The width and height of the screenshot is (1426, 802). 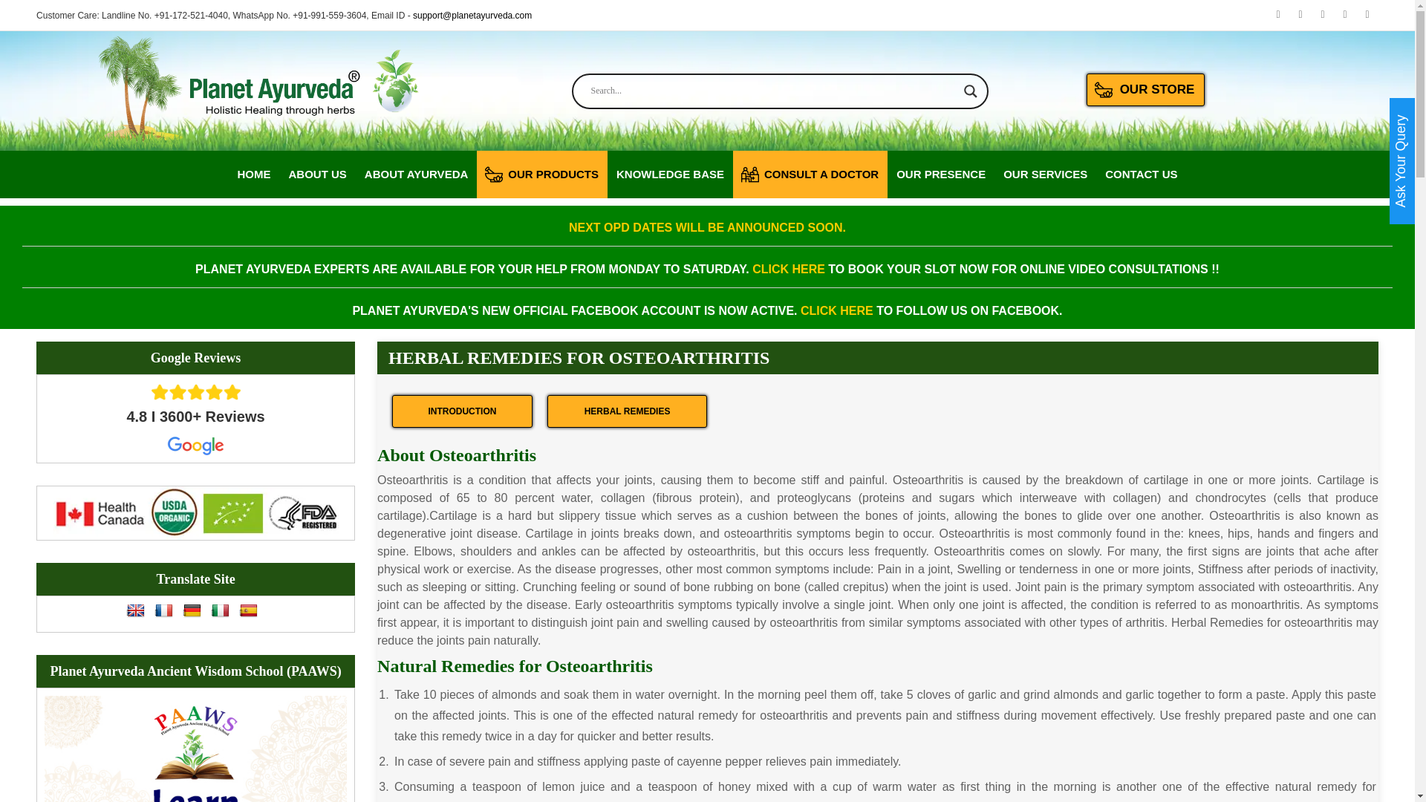 I want to click on INTRODUCTION, so click(x=462, y=411).